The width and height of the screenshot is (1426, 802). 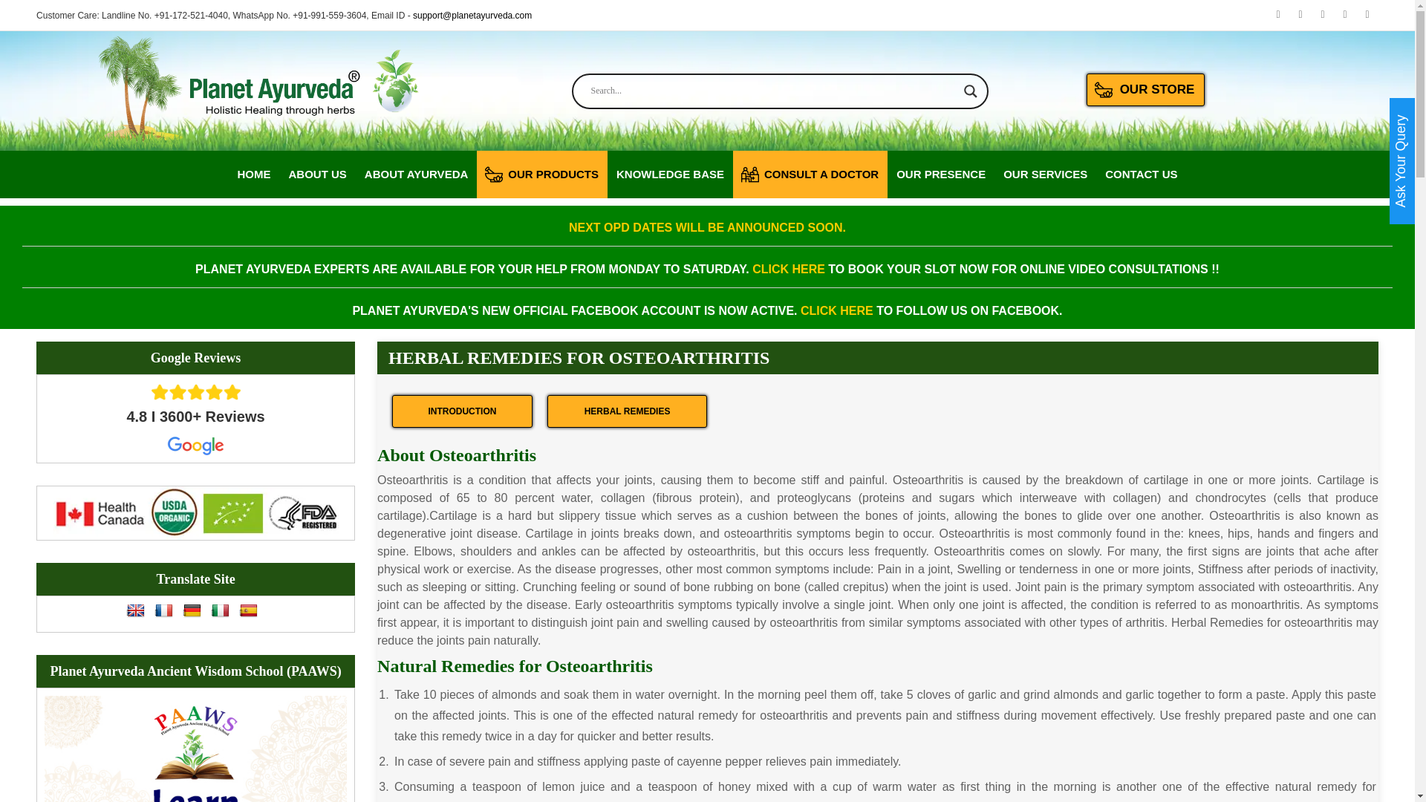 I want to click on INTRODUCTION, so click(x=462, y=411).